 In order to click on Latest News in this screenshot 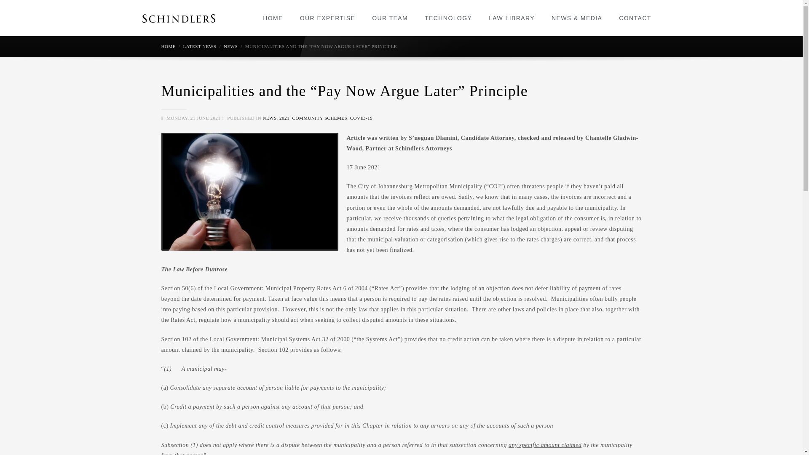, I will do `click(199, 46)`.